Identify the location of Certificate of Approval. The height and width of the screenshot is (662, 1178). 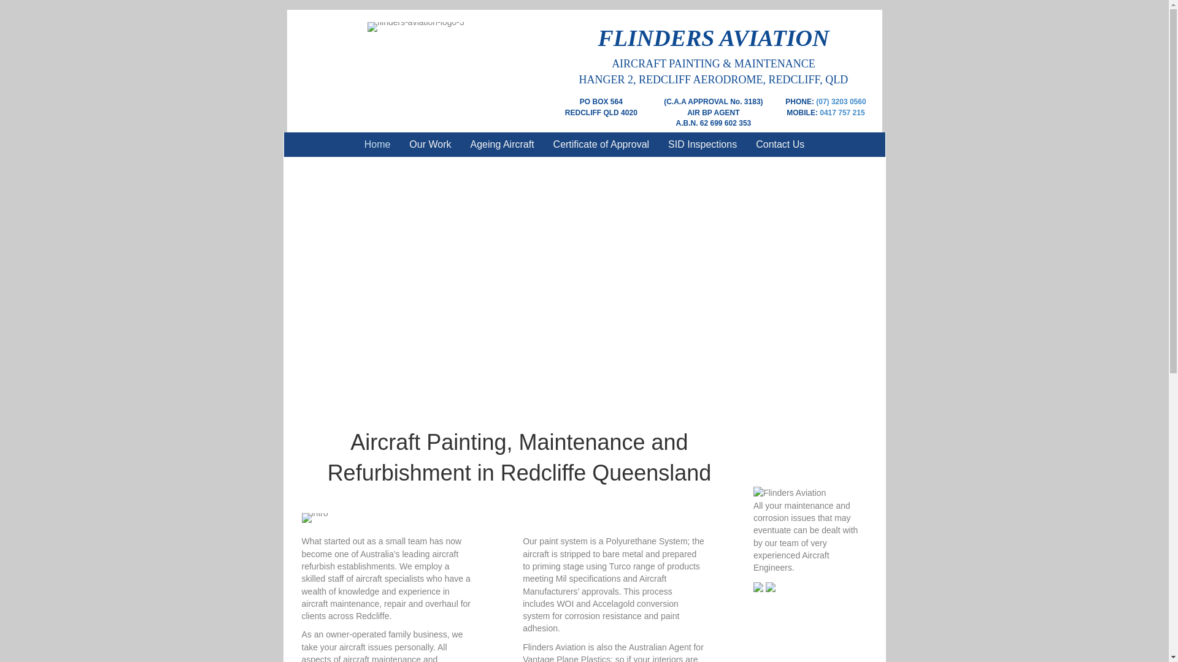
(601, 145).